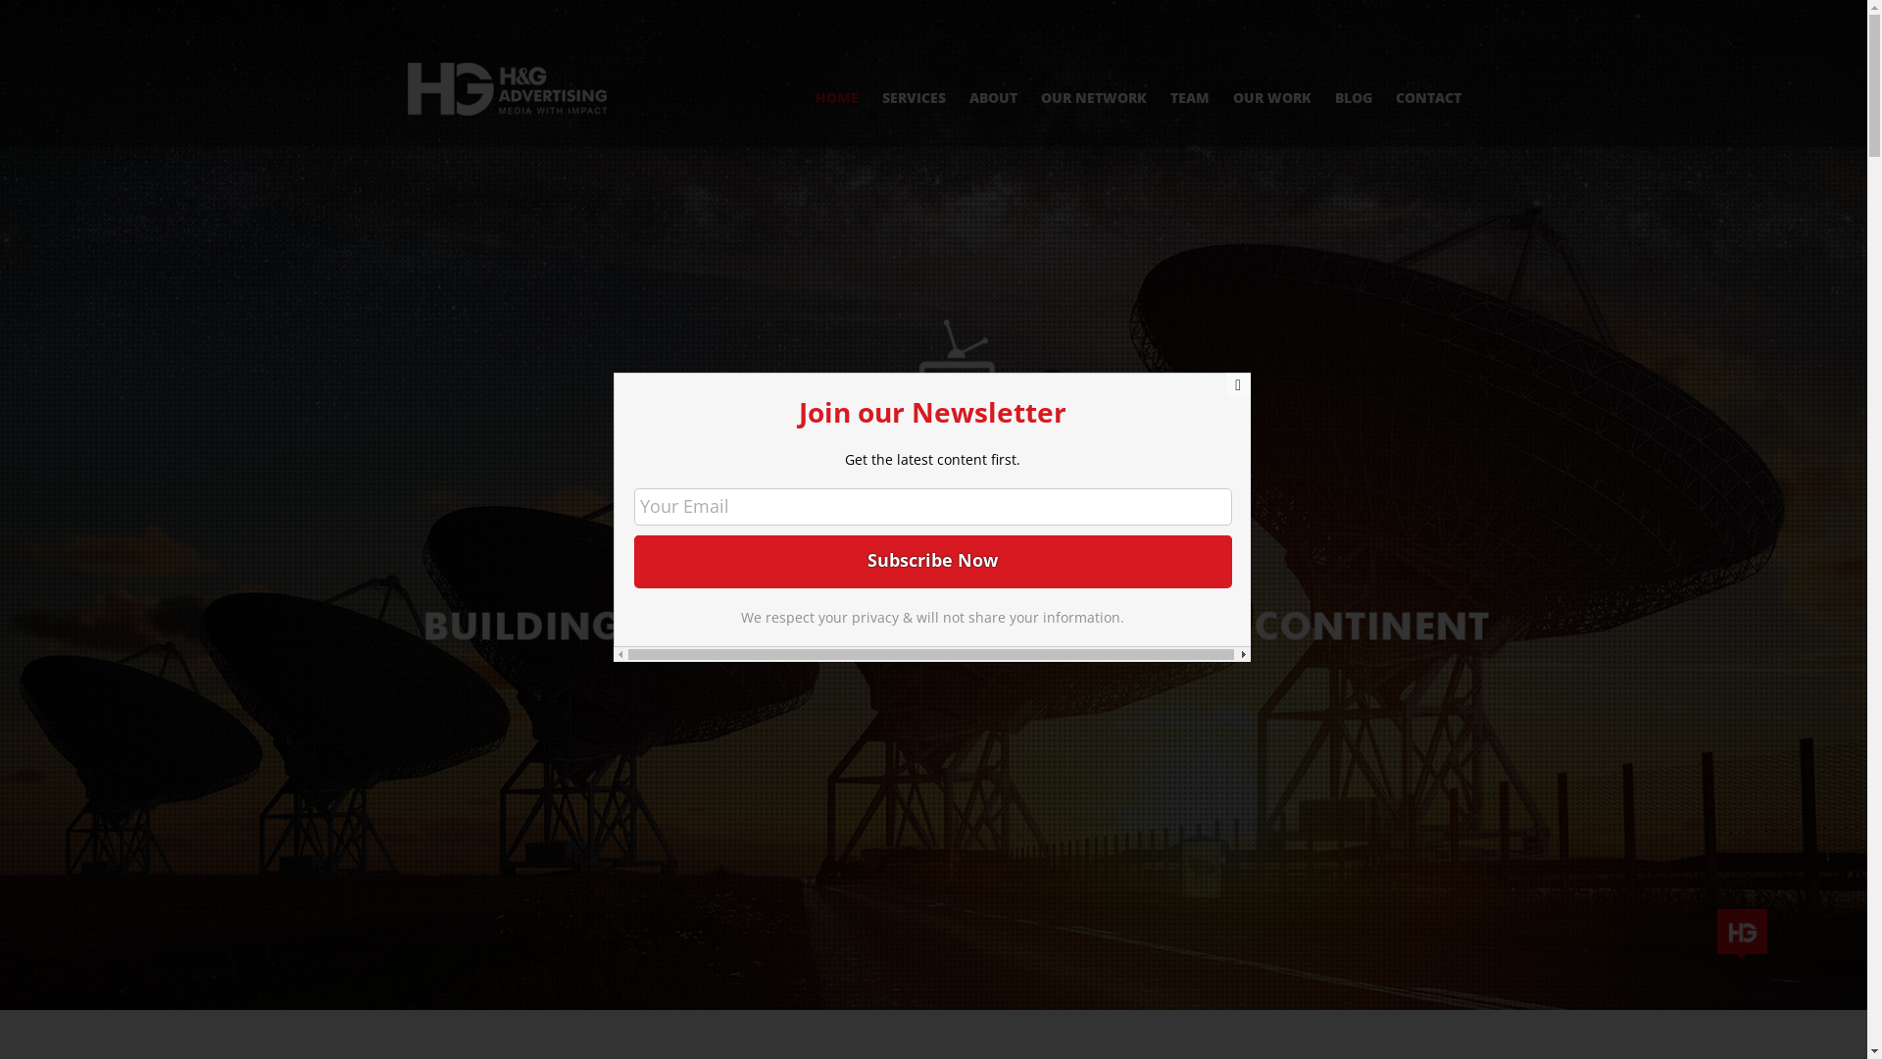  Describe the element at coordinates (1429, 74) in the screenshot. I see `CONTACT` at that location.